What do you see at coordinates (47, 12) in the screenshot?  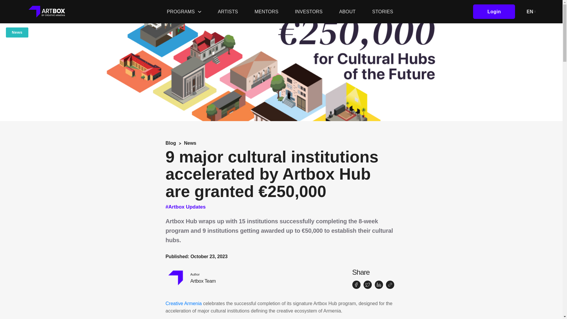 I see `twitter` at bounding box center [47, 12].